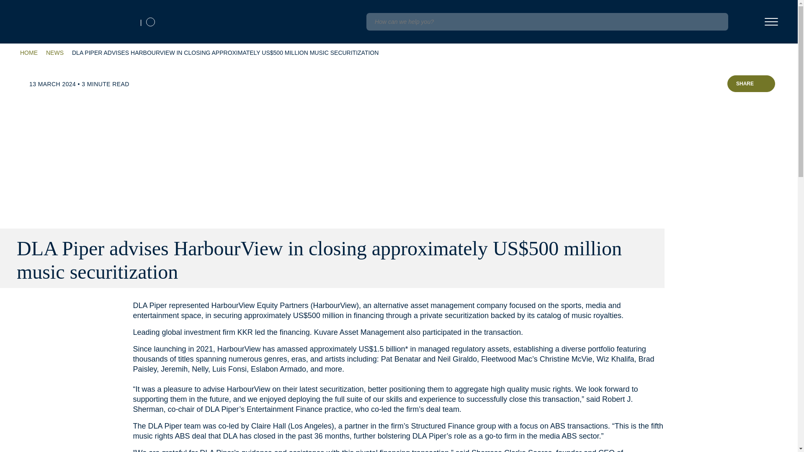  What do you see at coordinates (54, 53) in the screenshot?
I see `NEWS` at bounding box center [54, 53].